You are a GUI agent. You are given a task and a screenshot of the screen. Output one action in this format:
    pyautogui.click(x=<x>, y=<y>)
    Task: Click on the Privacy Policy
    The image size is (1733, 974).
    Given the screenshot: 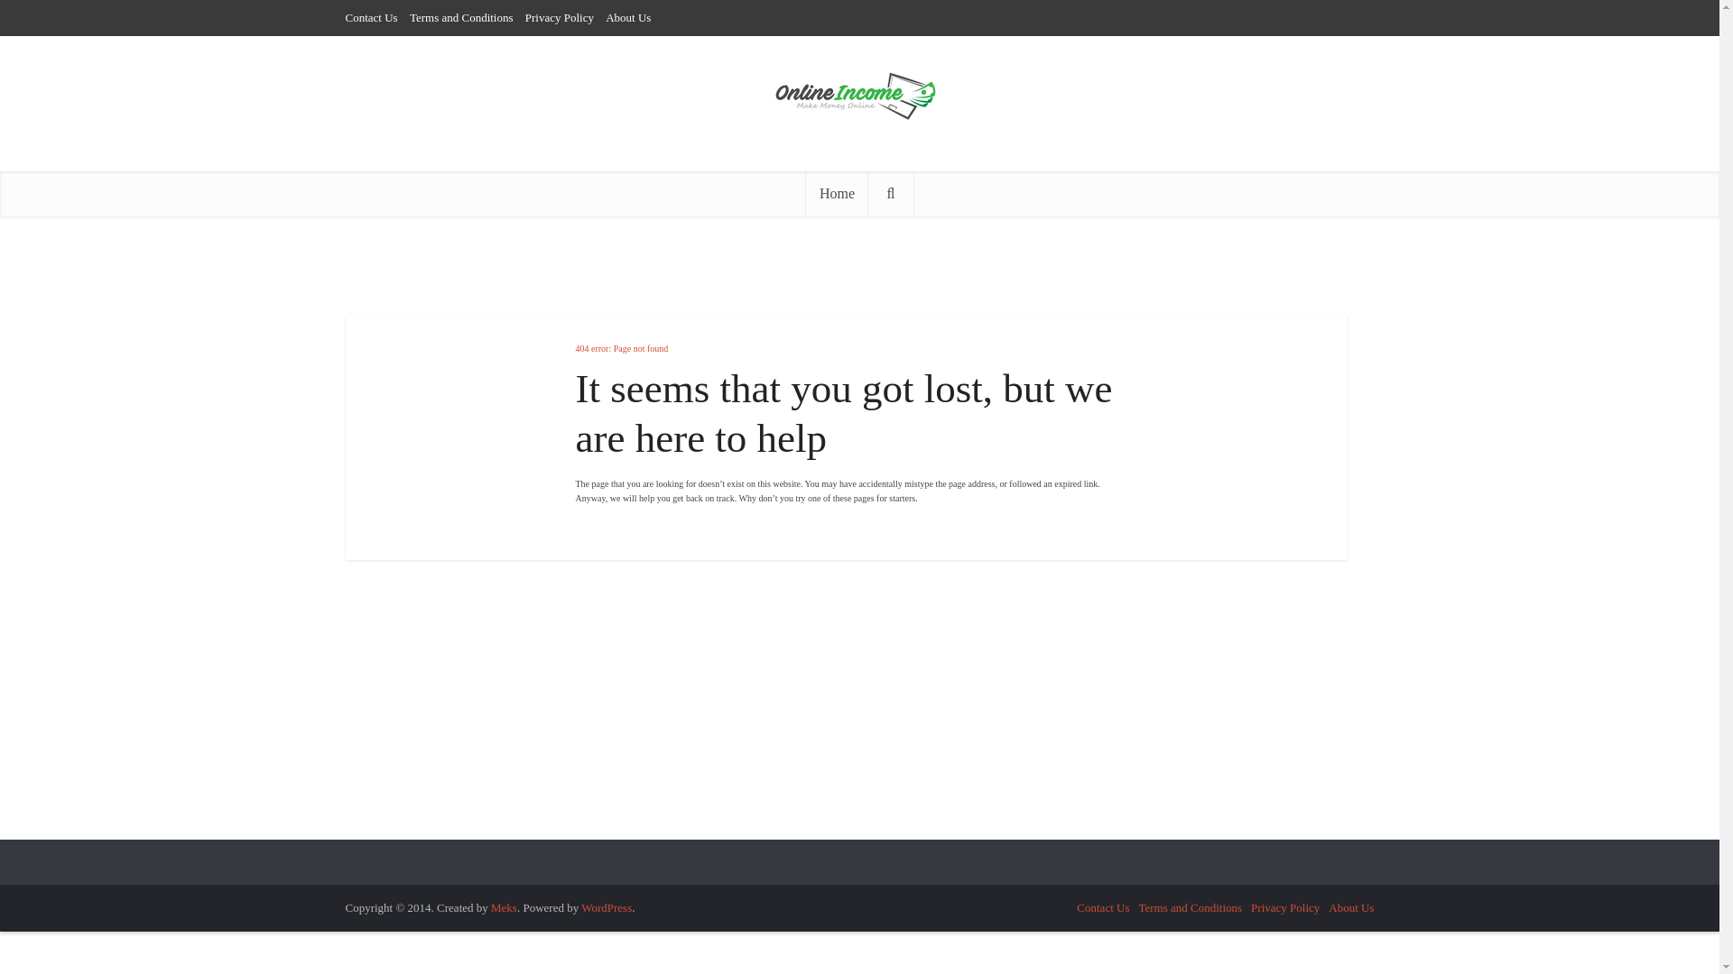 What is the action you would take?
    pyautogui.click(x=560, y=17)
    